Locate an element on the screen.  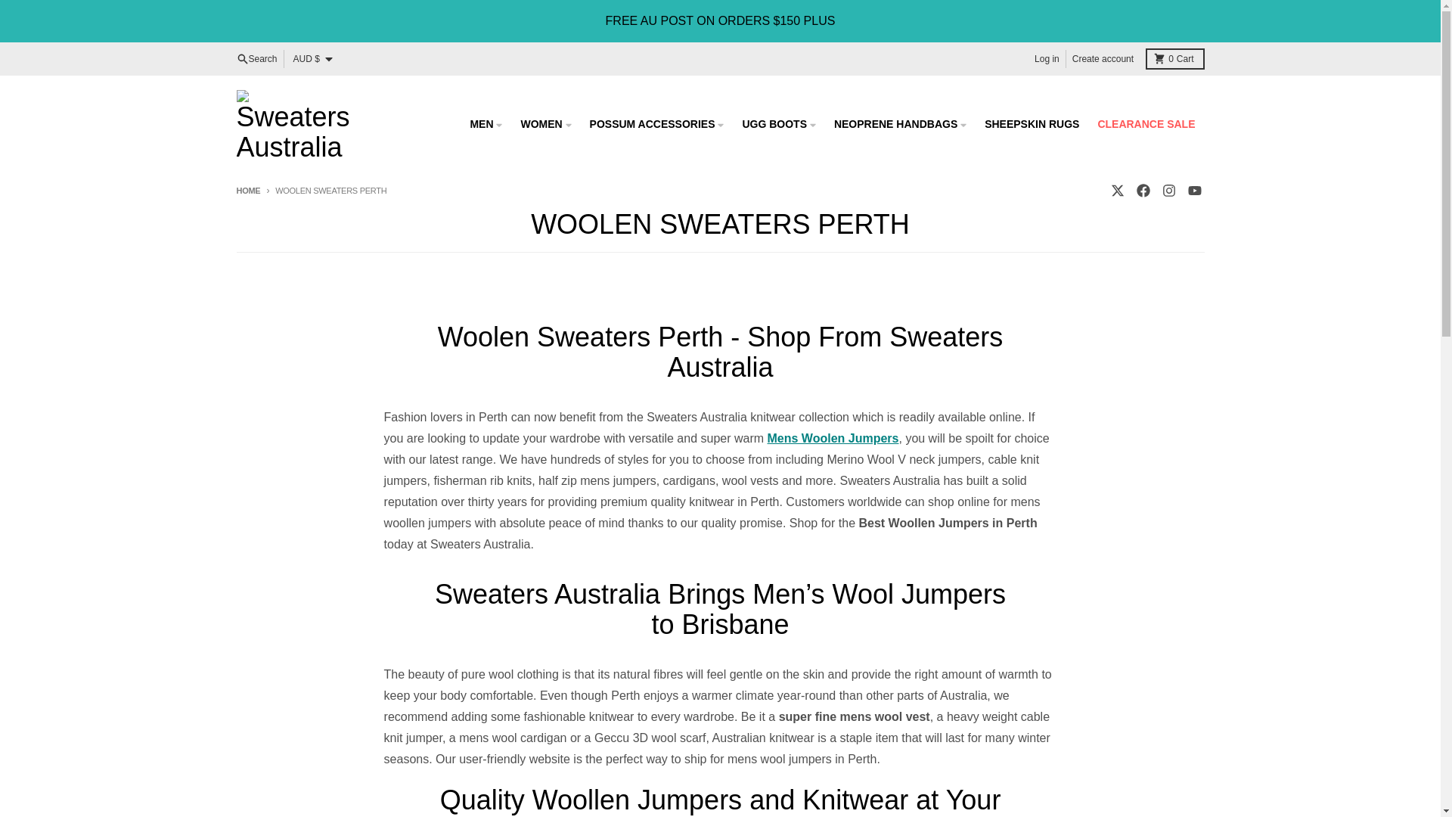
Facebook - Sweaters Australia is located at coordinates (256, 58).